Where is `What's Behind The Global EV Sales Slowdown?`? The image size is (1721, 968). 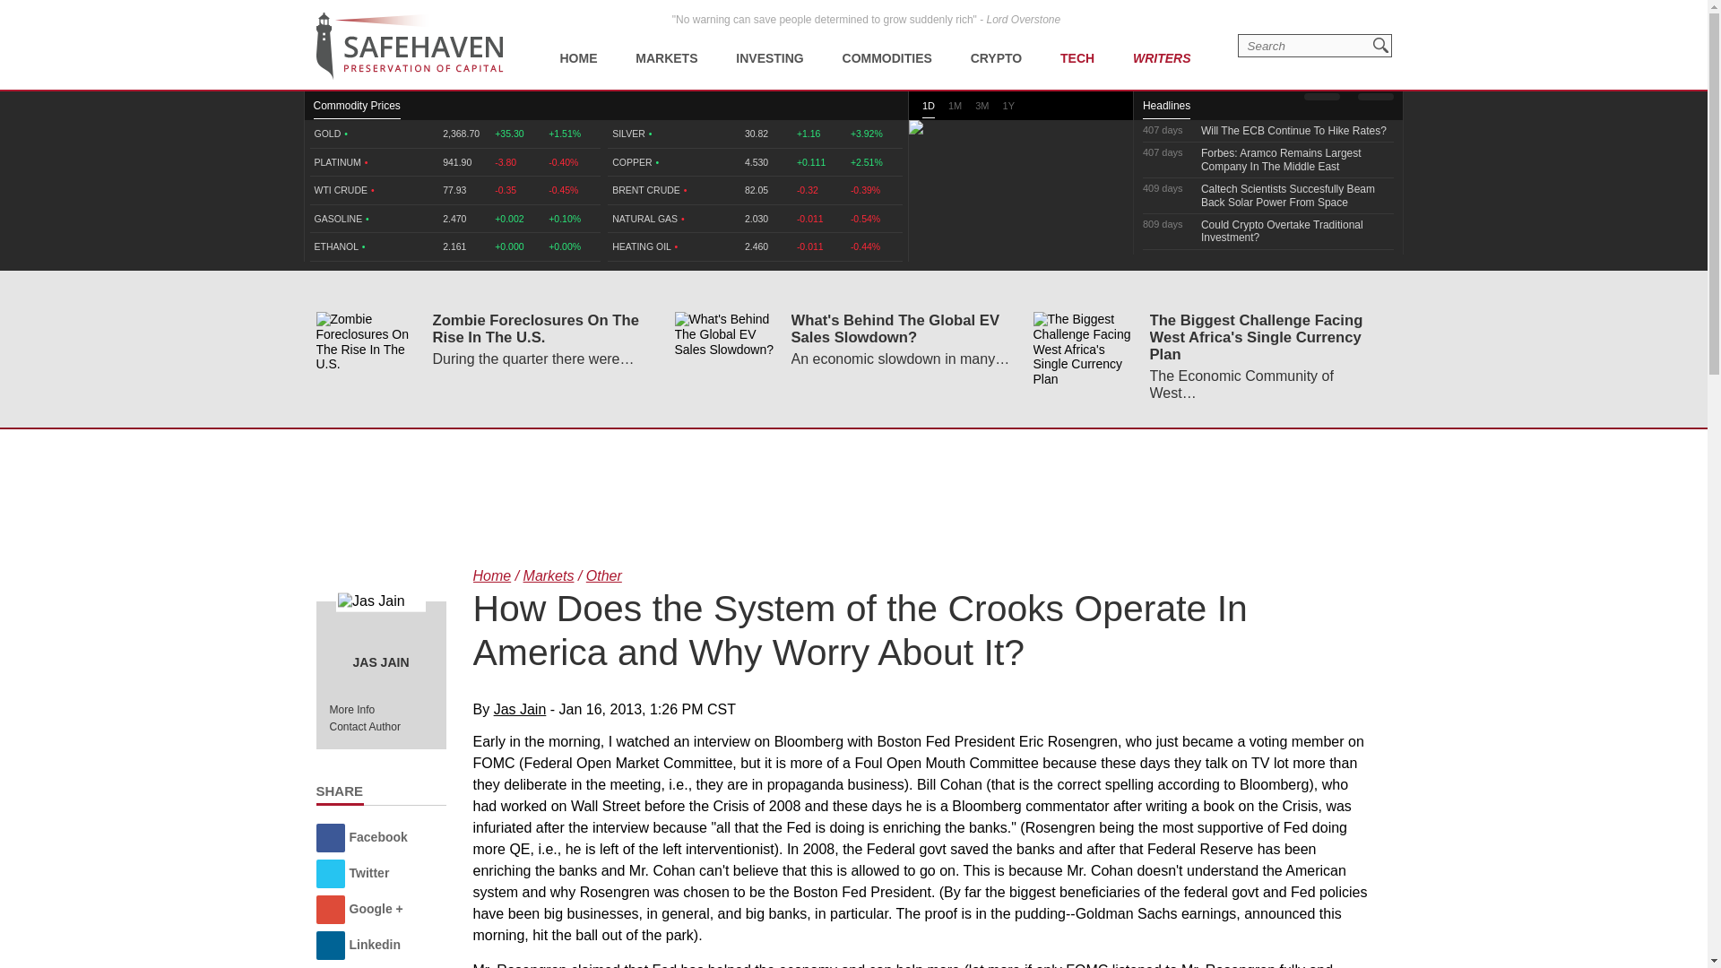
What's Behind The Global EV Sales Slowdown? is located at coordinates (726, 333).